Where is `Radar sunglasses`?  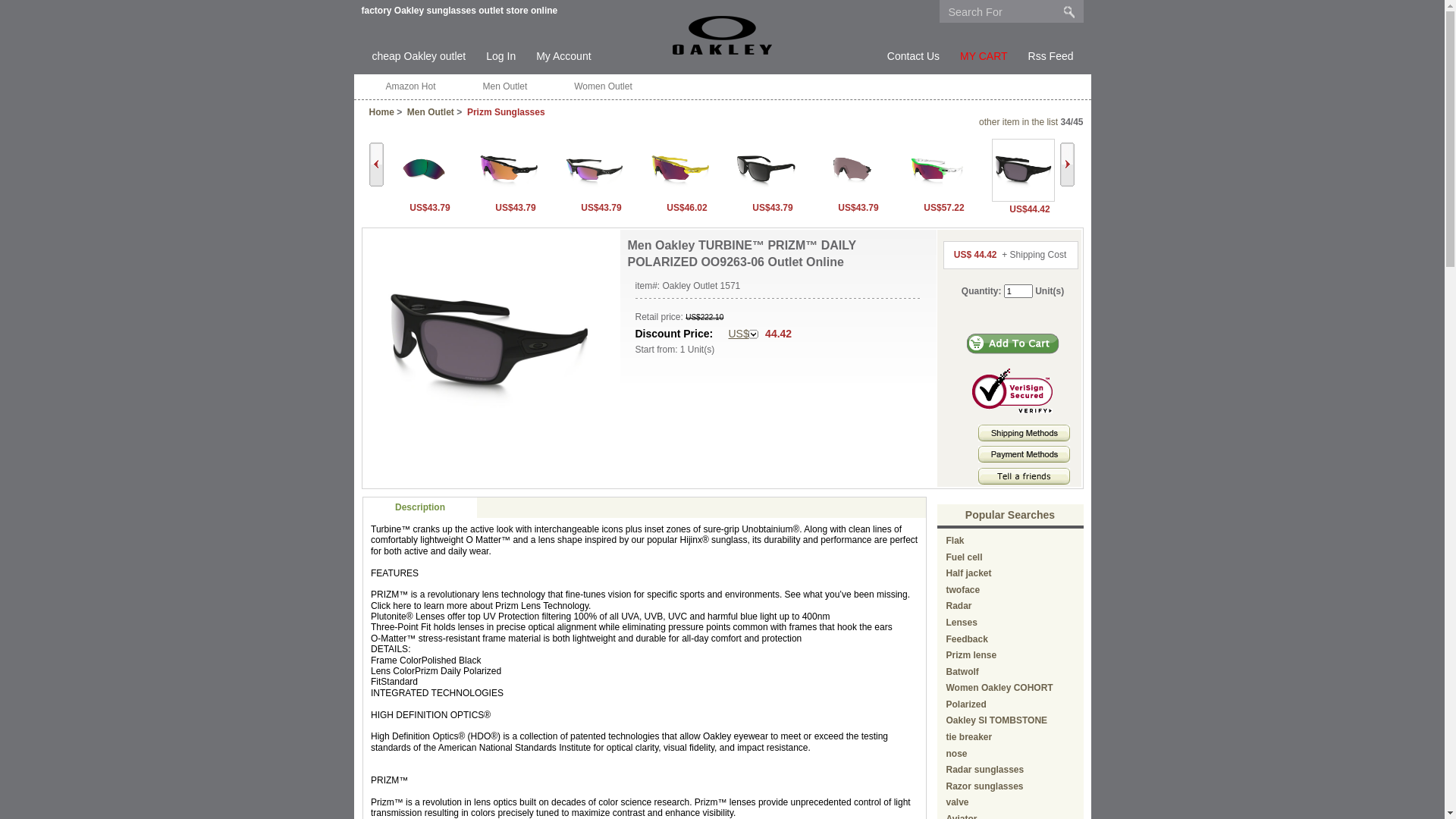 Radar sunglasses is located at coordinates (986, 770).